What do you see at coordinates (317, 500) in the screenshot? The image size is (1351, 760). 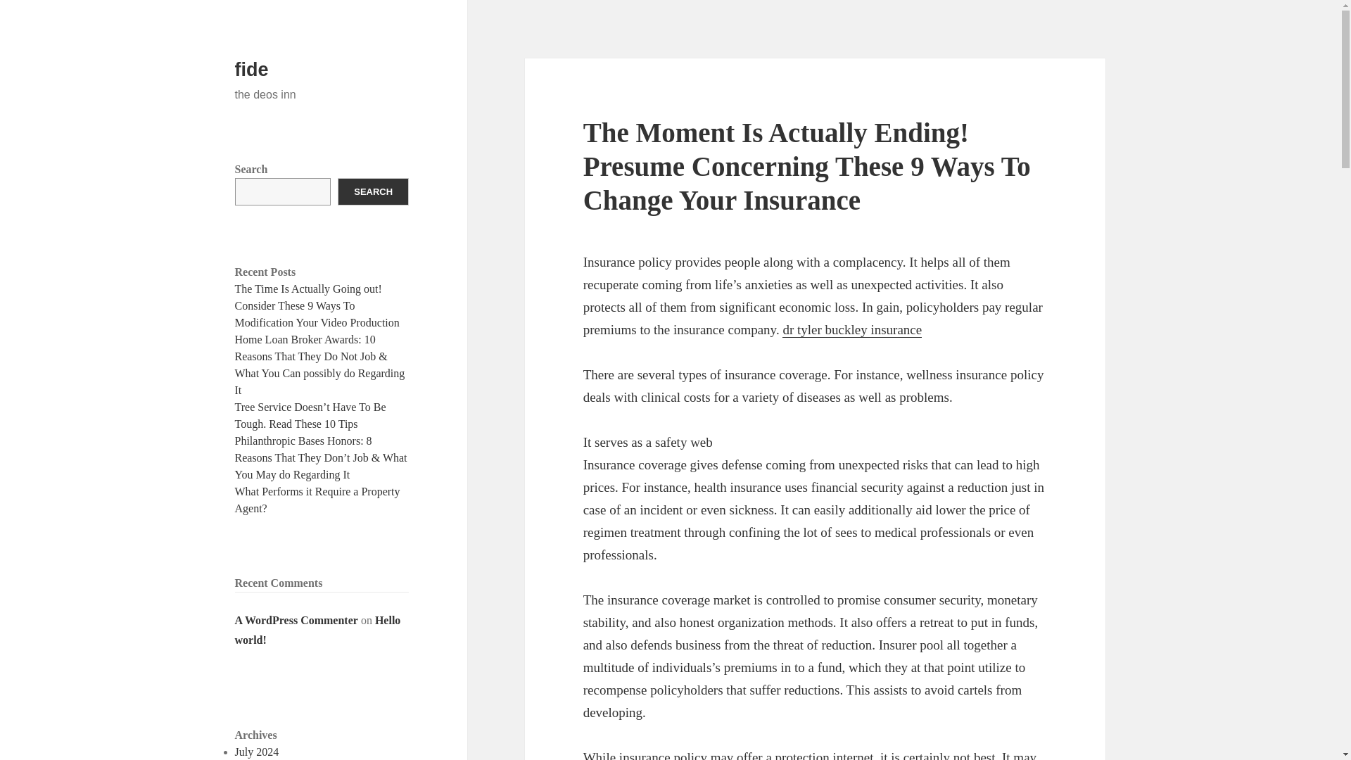 I see `What Performs it Require a Property Agent?` at bounding box center [317, 500].